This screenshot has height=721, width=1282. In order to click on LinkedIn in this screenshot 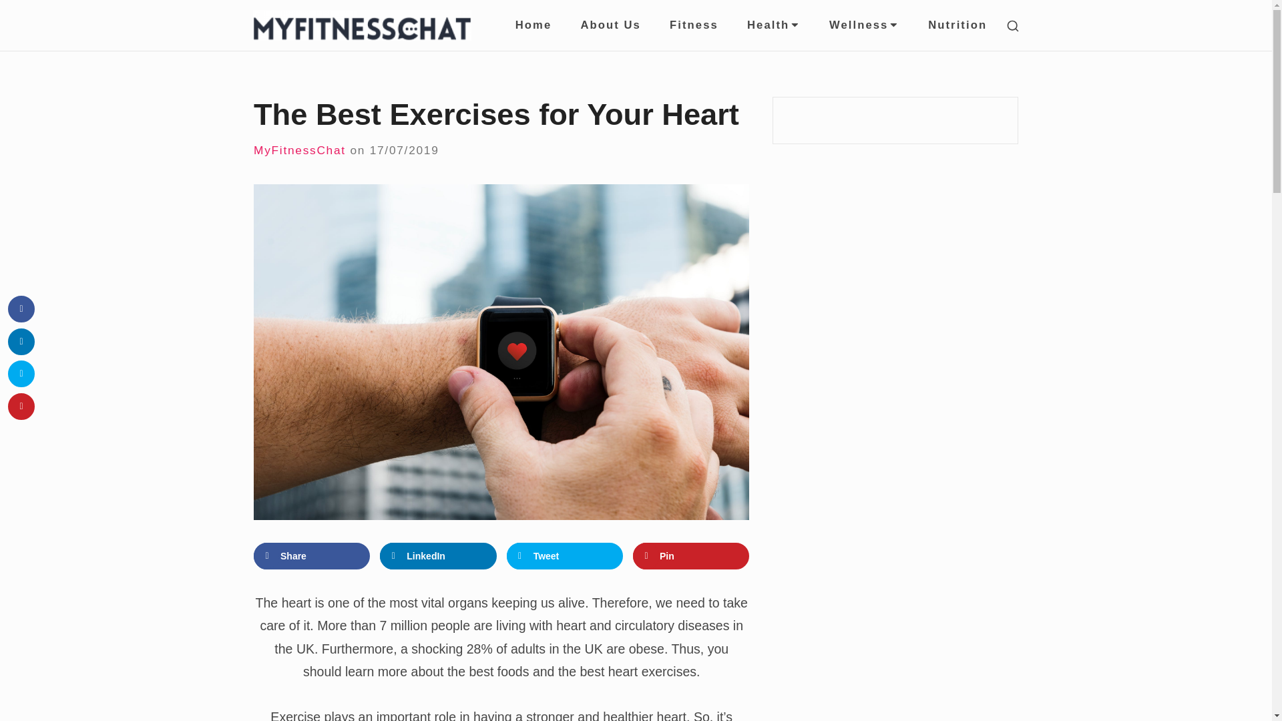, I will do `click(438, 556)`.